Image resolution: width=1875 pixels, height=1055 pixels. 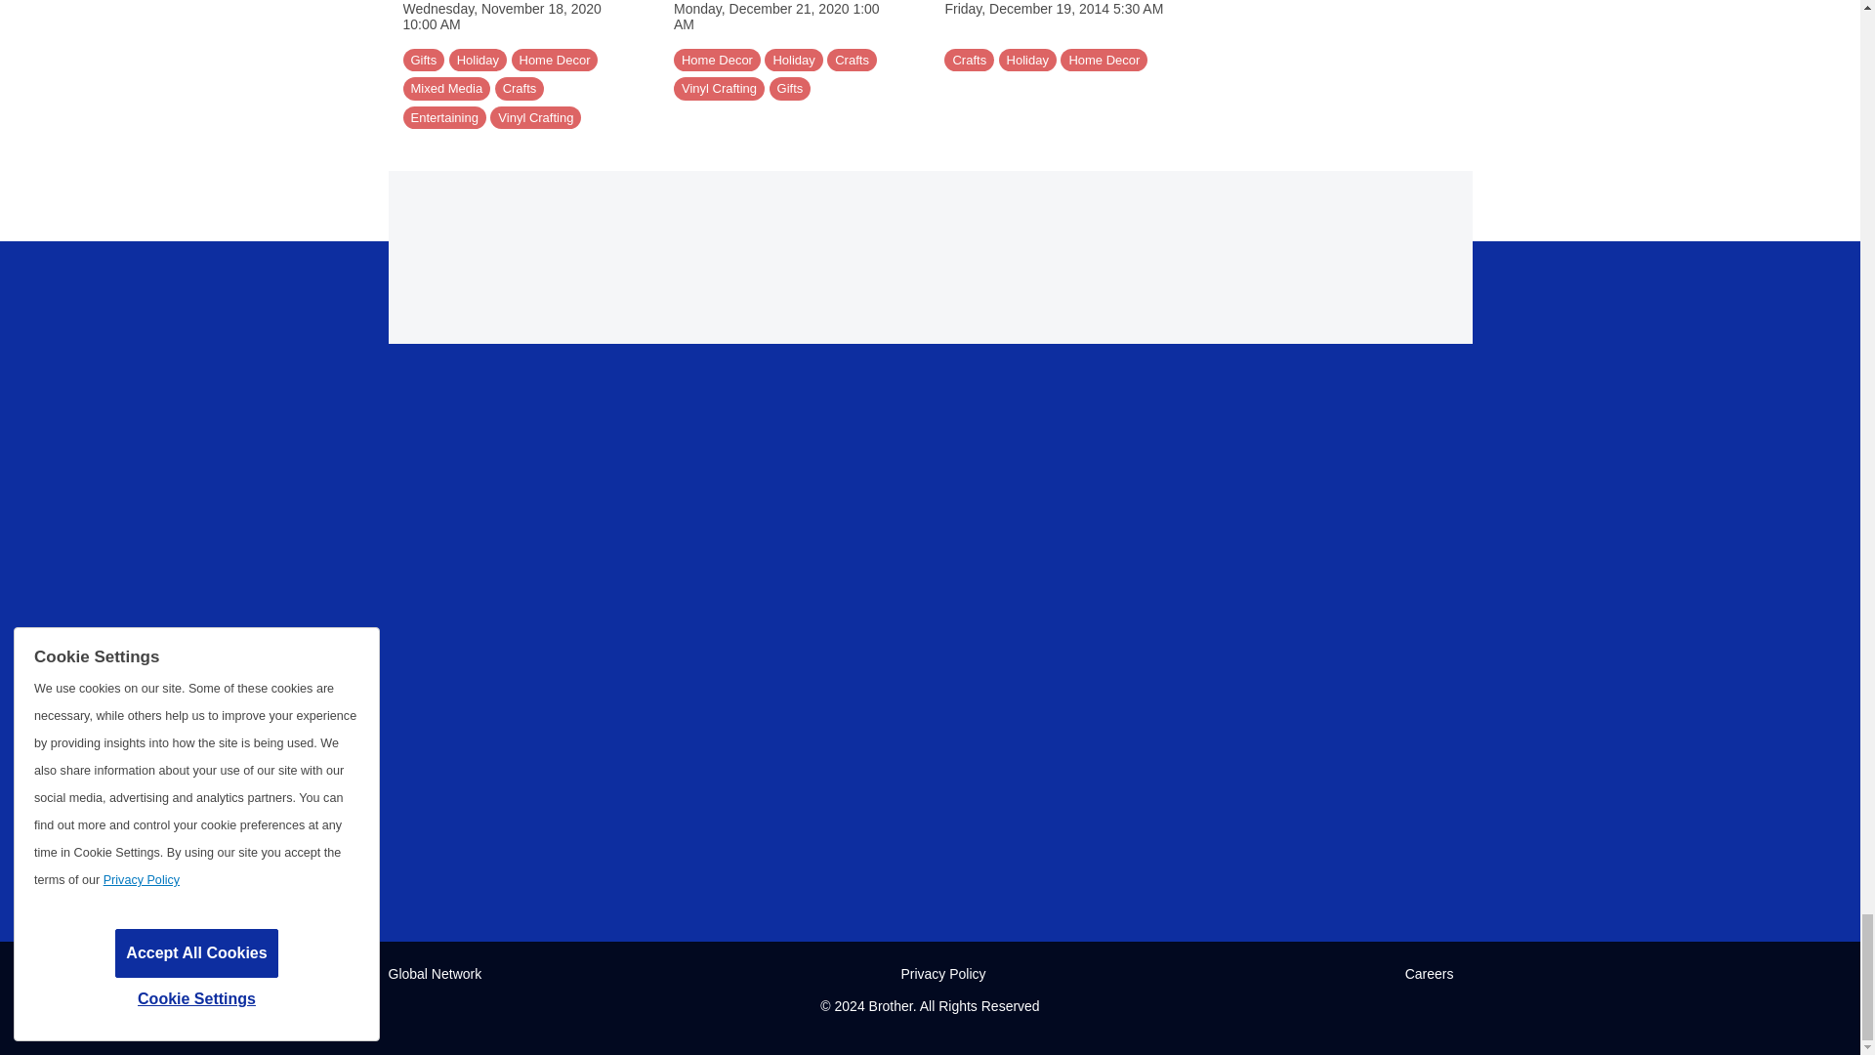 What do you see at coordinates (535, 117) in the screenshot?
I see `Vinyl Crafting` at bounding box center [535, 117].